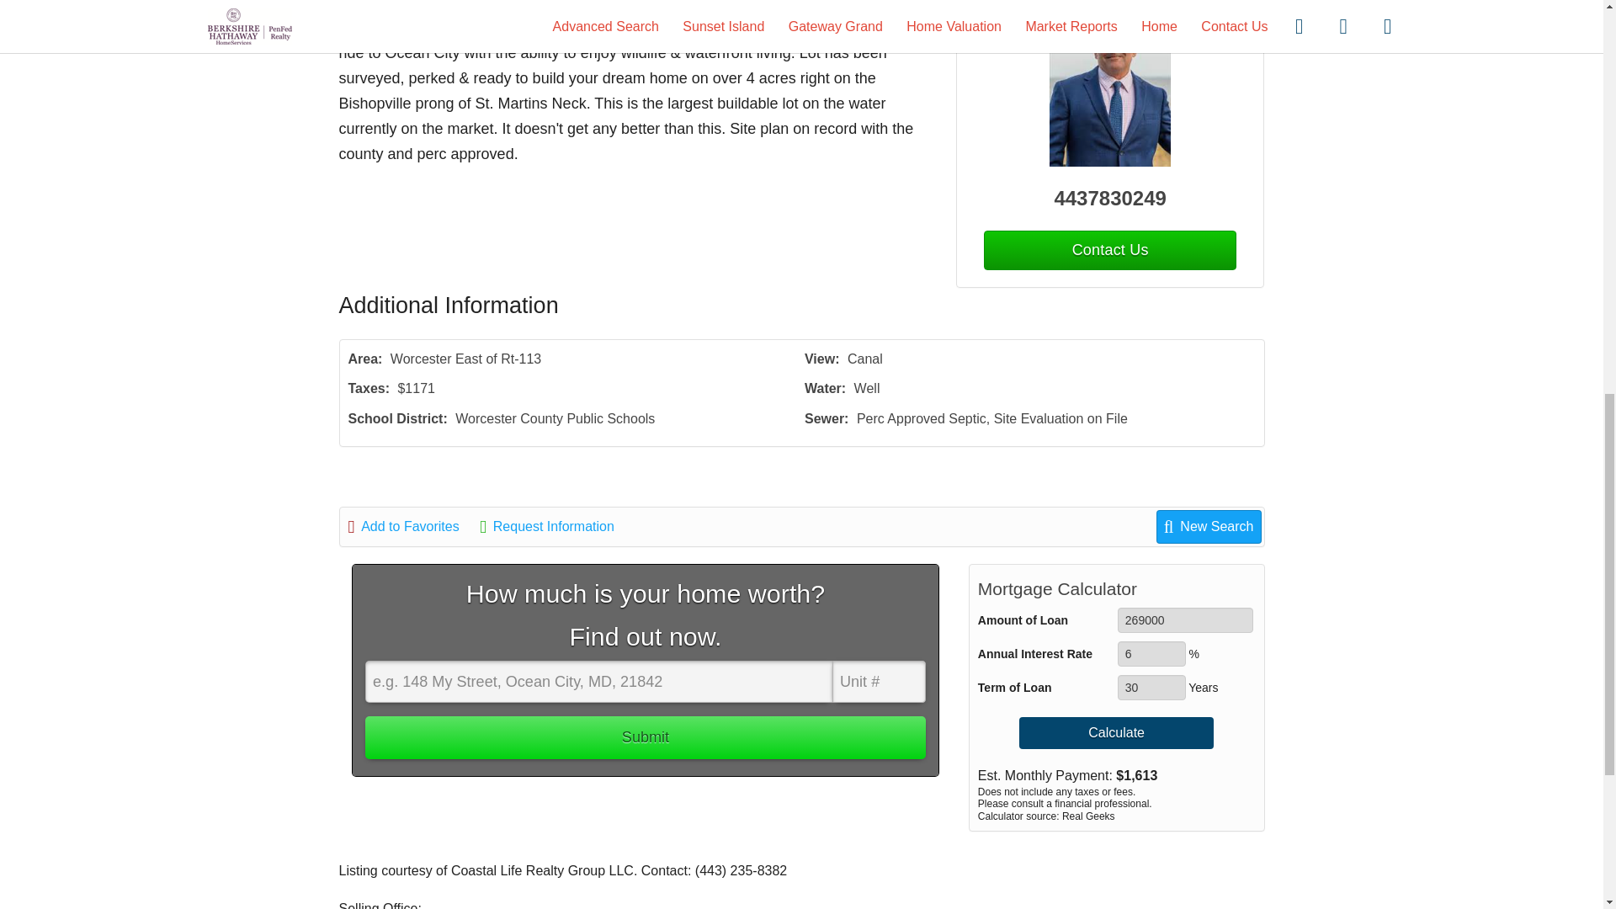 The width and height of the screenshot is (1616, 909). Describe the element at coordinates (1151, 687) in the screenshot. I see `30` at that location.